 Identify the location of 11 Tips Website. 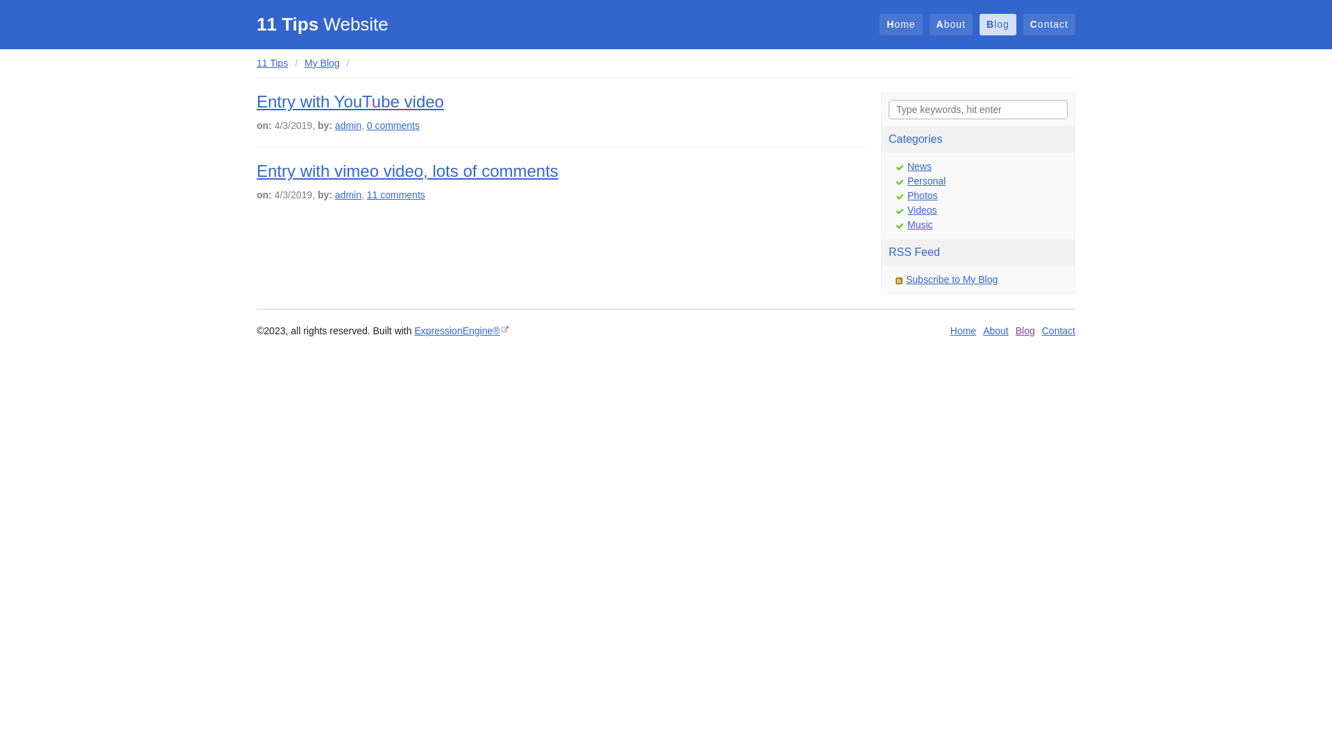
(323, 24).